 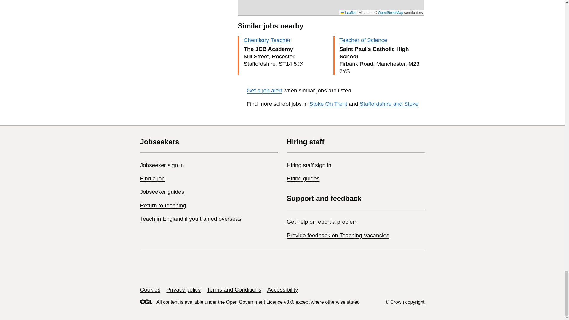 I want to click on Teacher of Science, so click(x=363, y=40).